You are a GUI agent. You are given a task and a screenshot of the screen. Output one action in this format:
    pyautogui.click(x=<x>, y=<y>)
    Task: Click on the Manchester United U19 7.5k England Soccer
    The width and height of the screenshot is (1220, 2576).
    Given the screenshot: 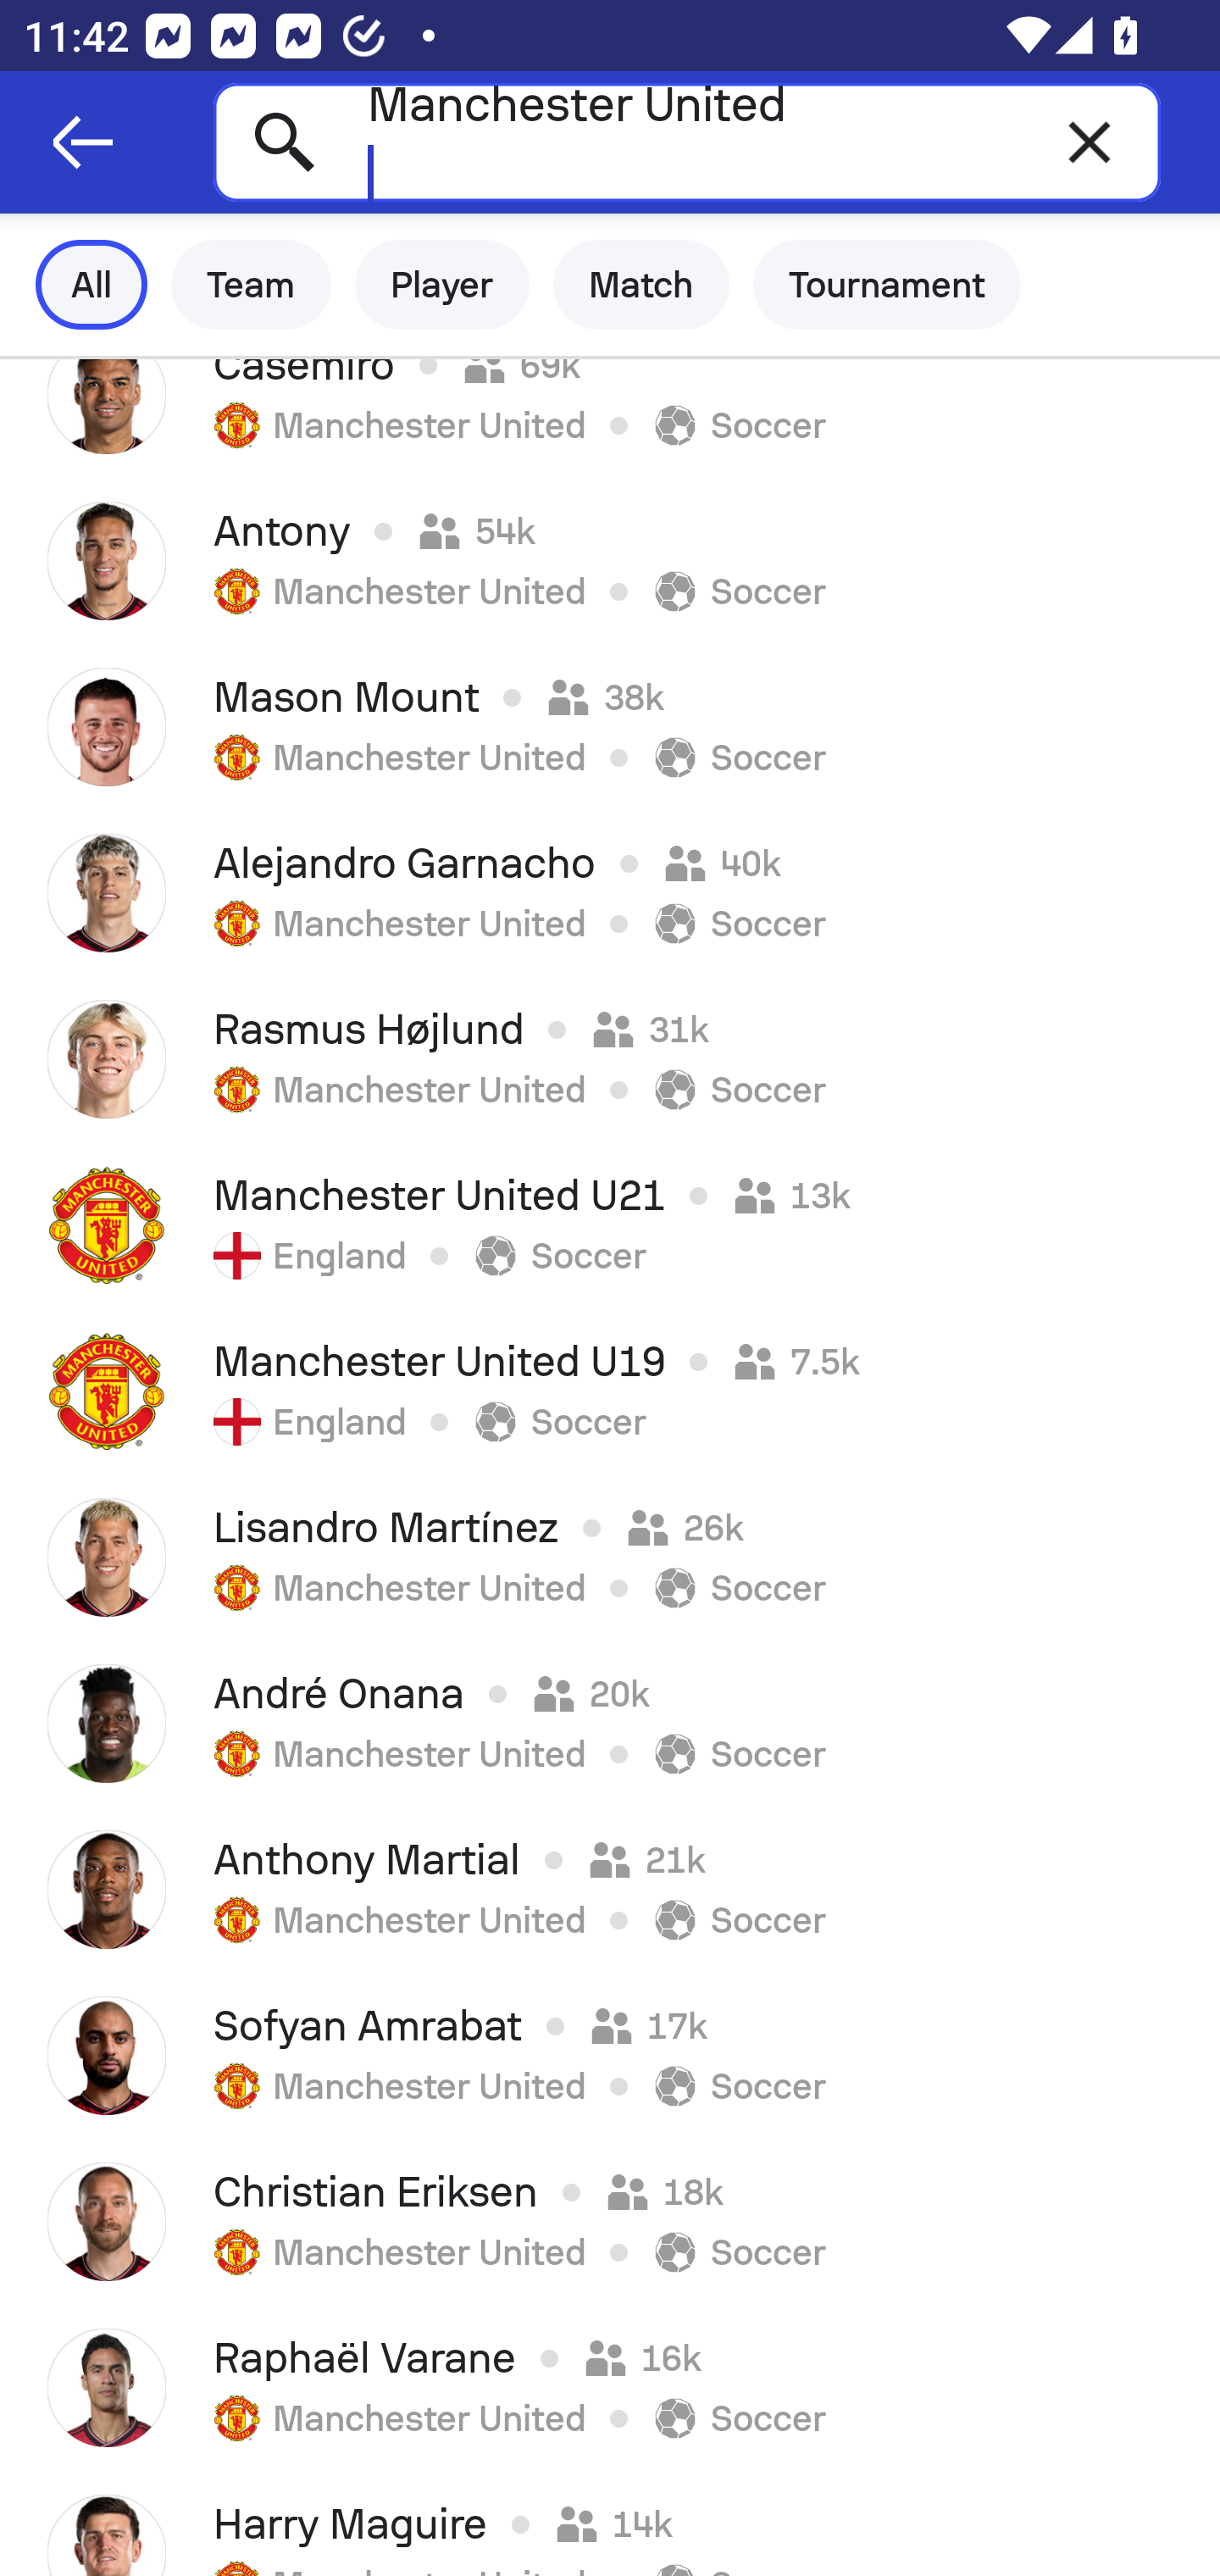 What is the action you would take?
    pyautogui.click(x=610, y=1391)
    